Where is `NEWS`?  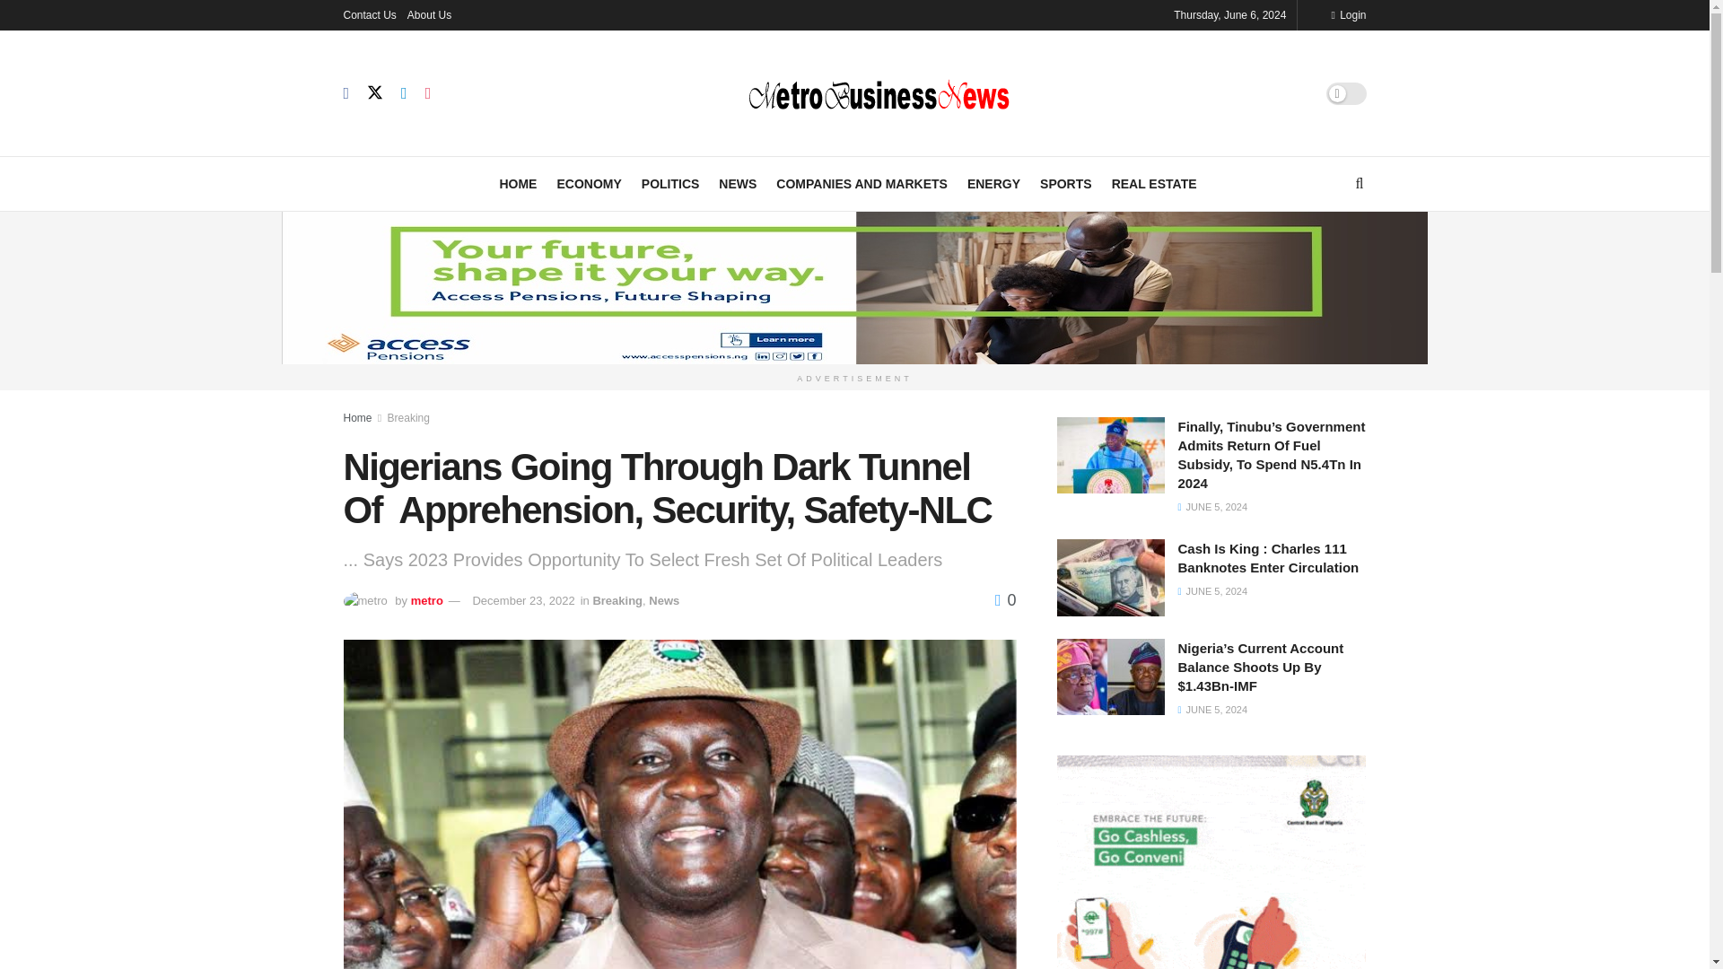 NEWS is located at coordinates (737, 184).